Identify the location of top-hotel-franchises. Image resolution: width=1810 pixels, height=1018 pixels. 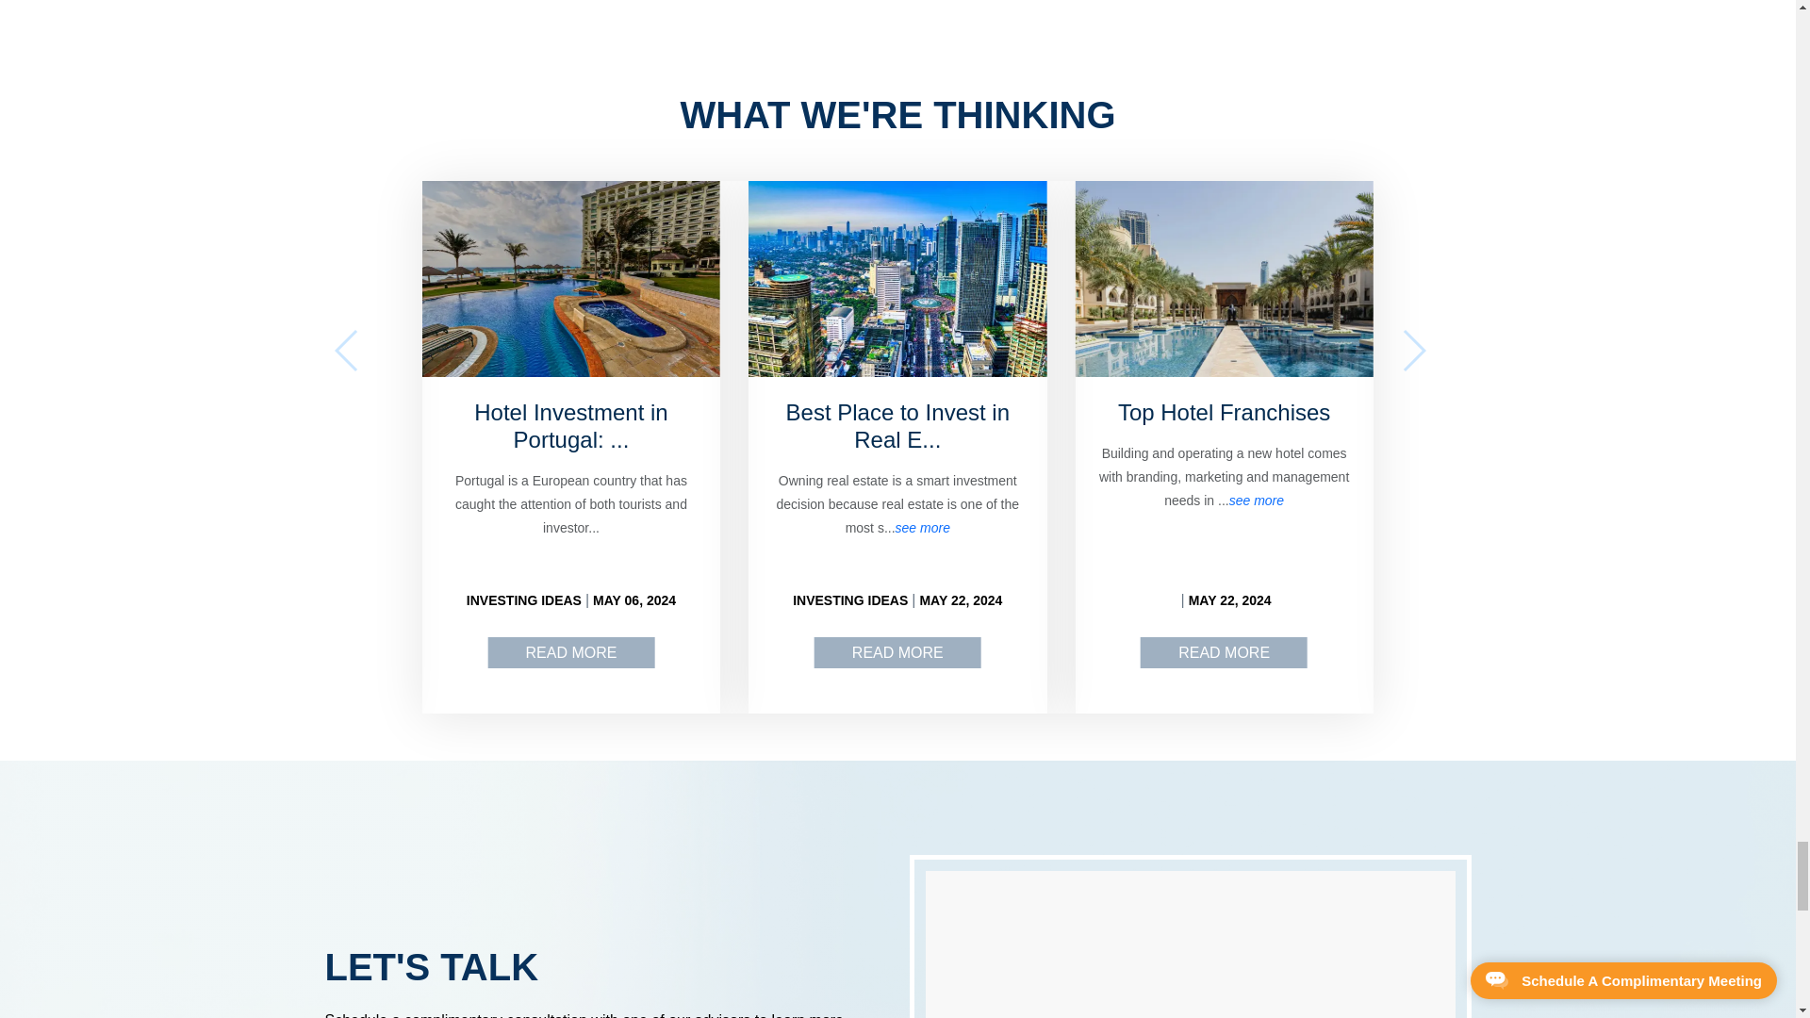
(1224, 652).